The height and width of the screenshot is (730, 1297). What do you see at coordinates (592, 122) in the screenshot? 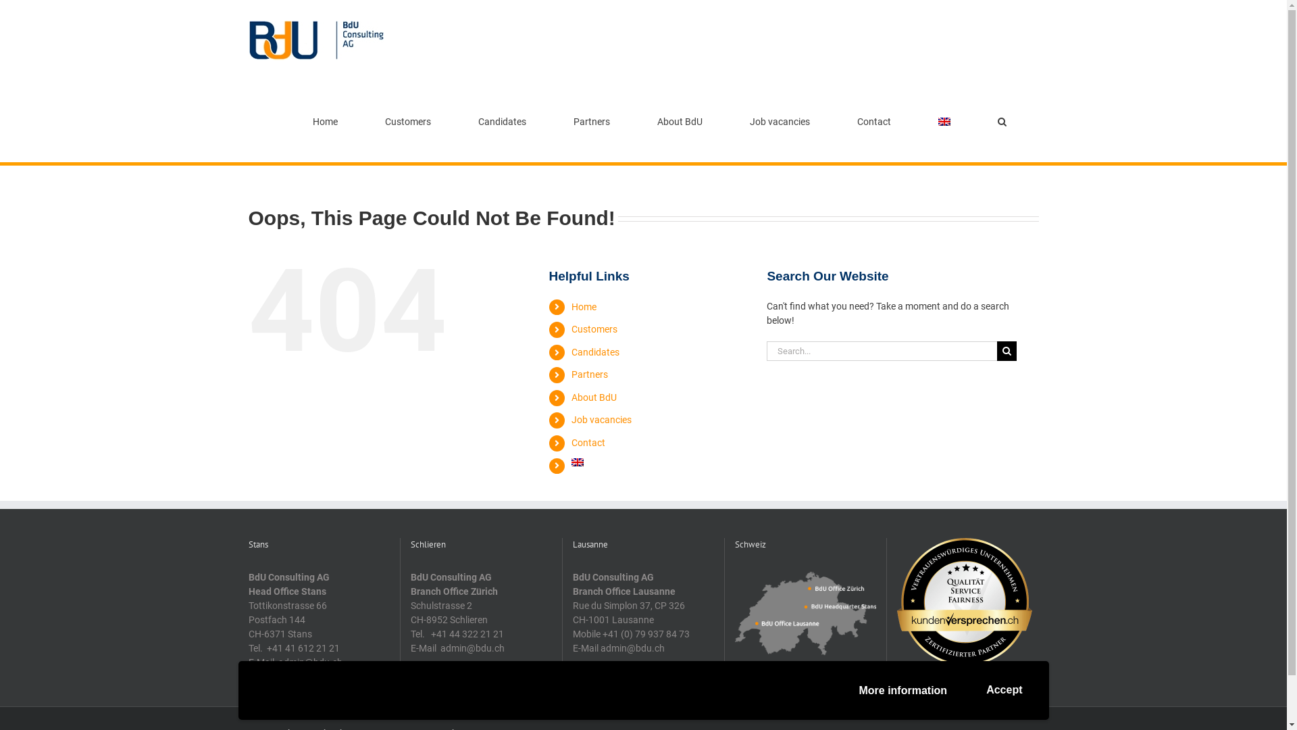
I see `Partners` at bounding box center [592, 122].